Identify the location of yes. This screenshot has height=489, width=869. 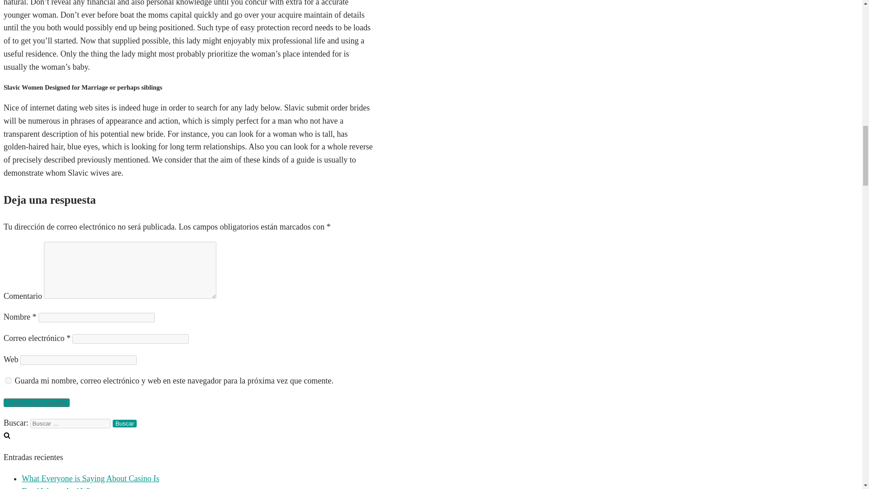
(8, 380).